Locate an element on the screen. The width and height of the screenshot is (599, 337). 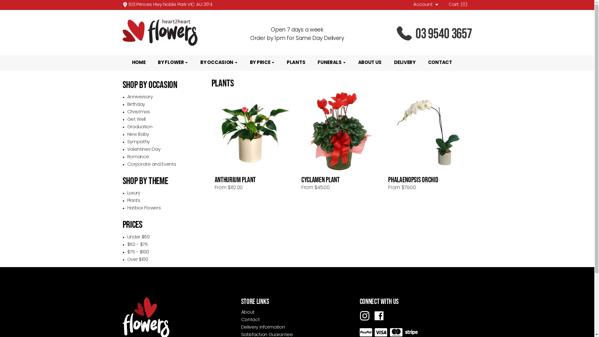
Hatbox Flowers is located at coordinates (144, 208).